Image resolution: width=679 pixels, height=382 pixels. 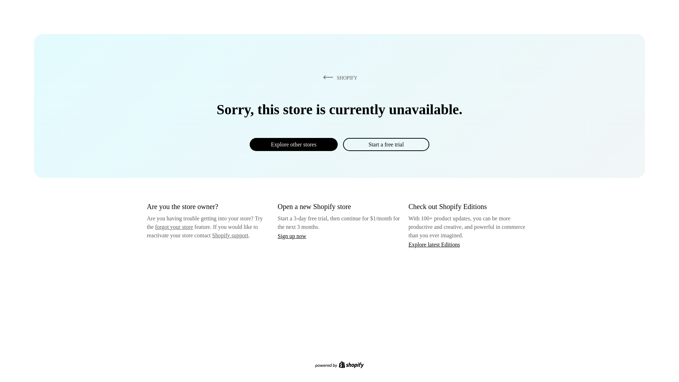 I want to click on Explore other stores, so click(x=294, y=144).